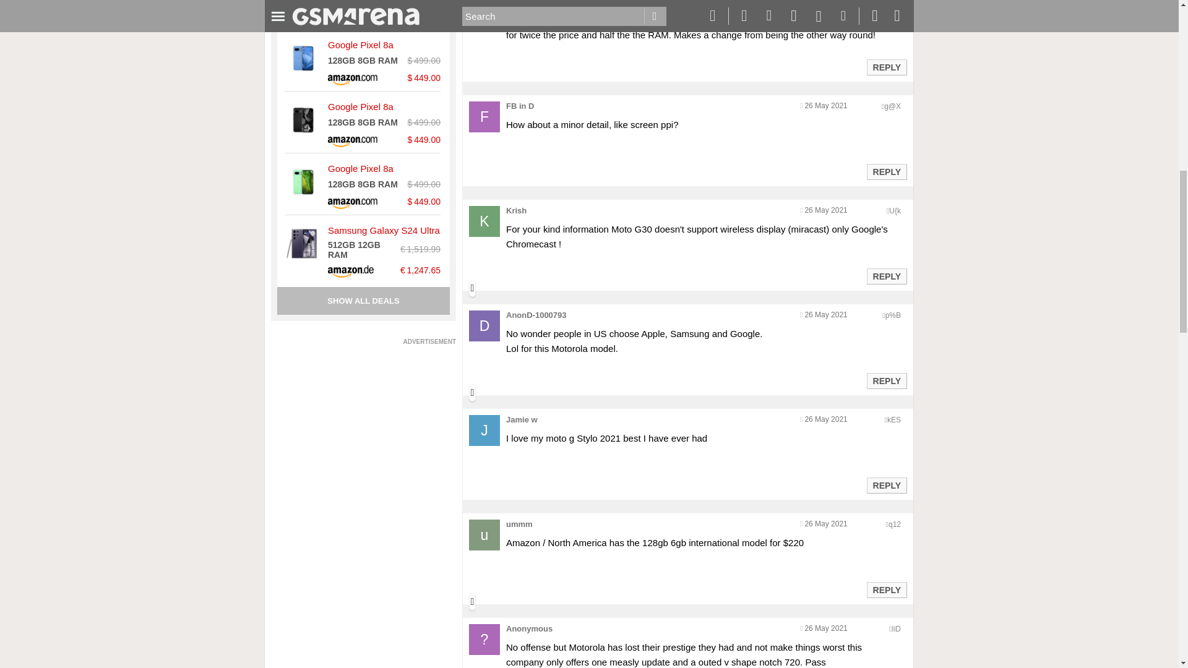 The height and width of the screenshot is (668, 1188). I want to click on Reply to this post, so click(886, 67).